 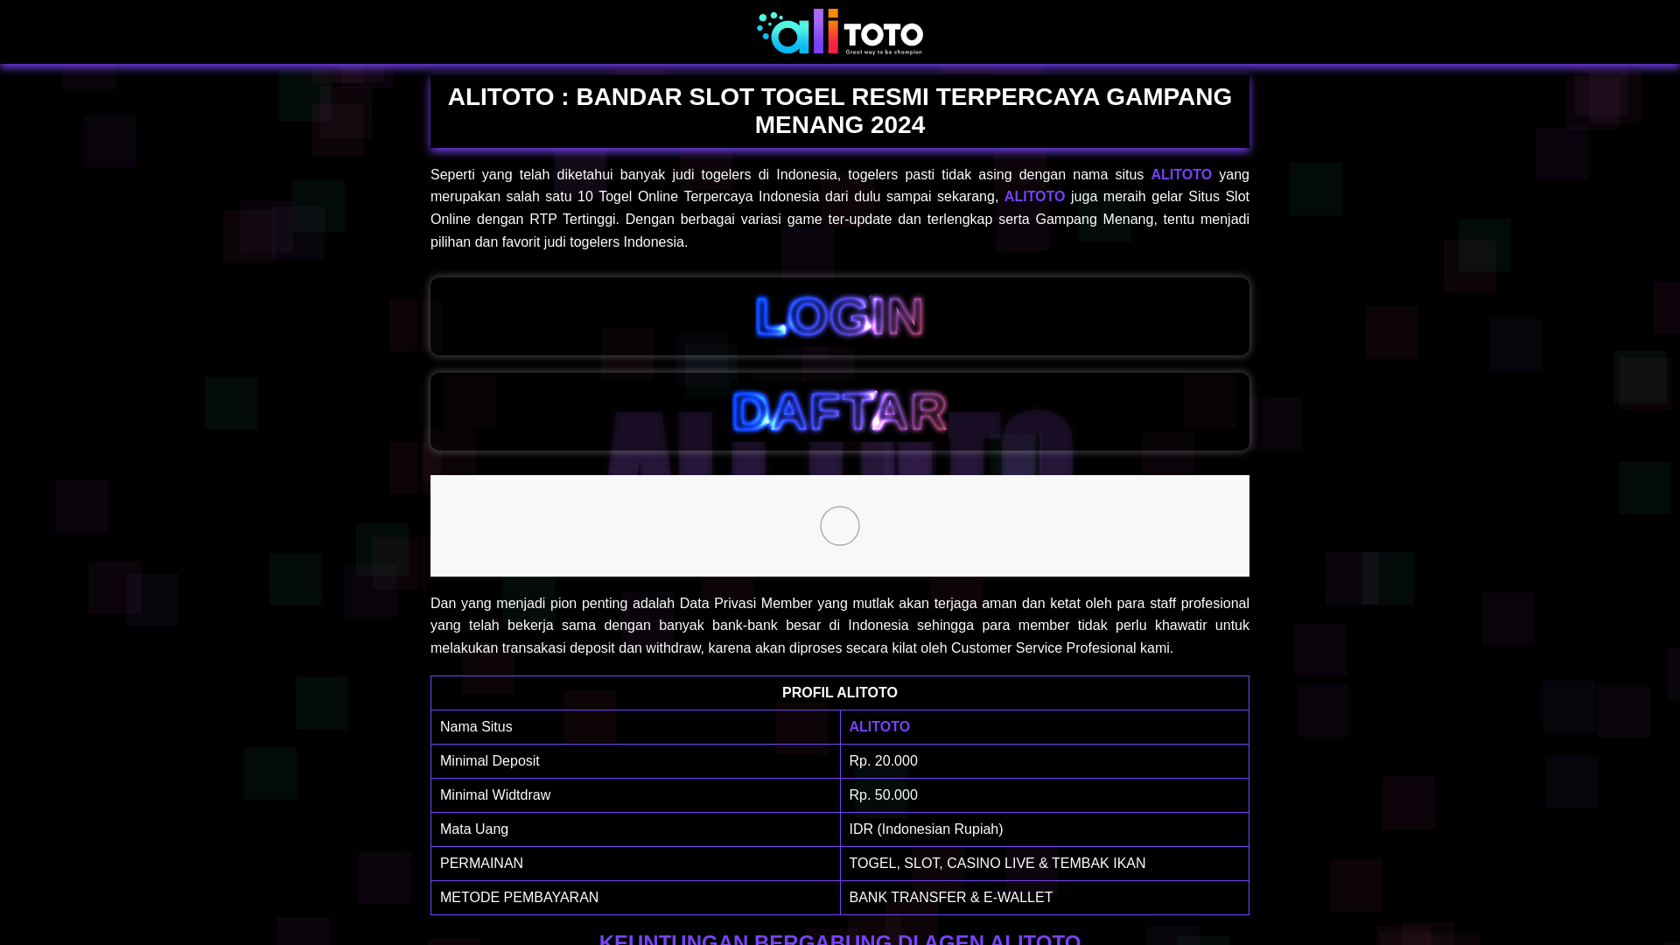 I want to click on ALITOTO, so click(x=878, y=726).